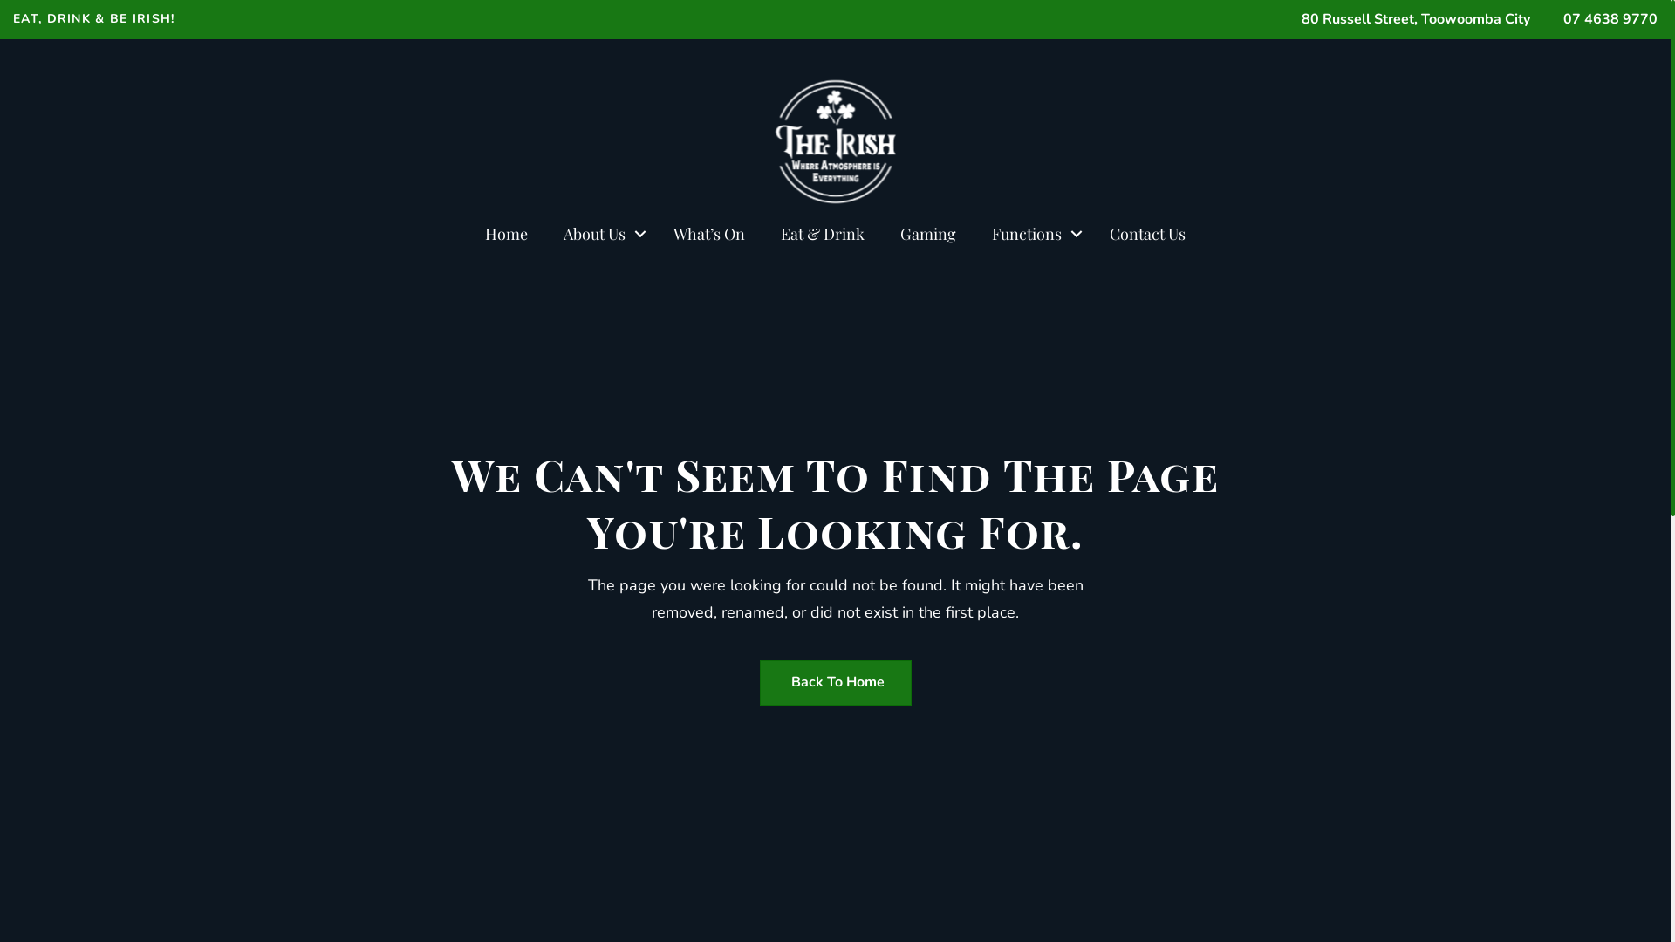 The width and height of the screenshot is (1675, 942). Describe the element at coordinates (1607, 19) in the screenshot. I see `07 4638 9770` at that location.